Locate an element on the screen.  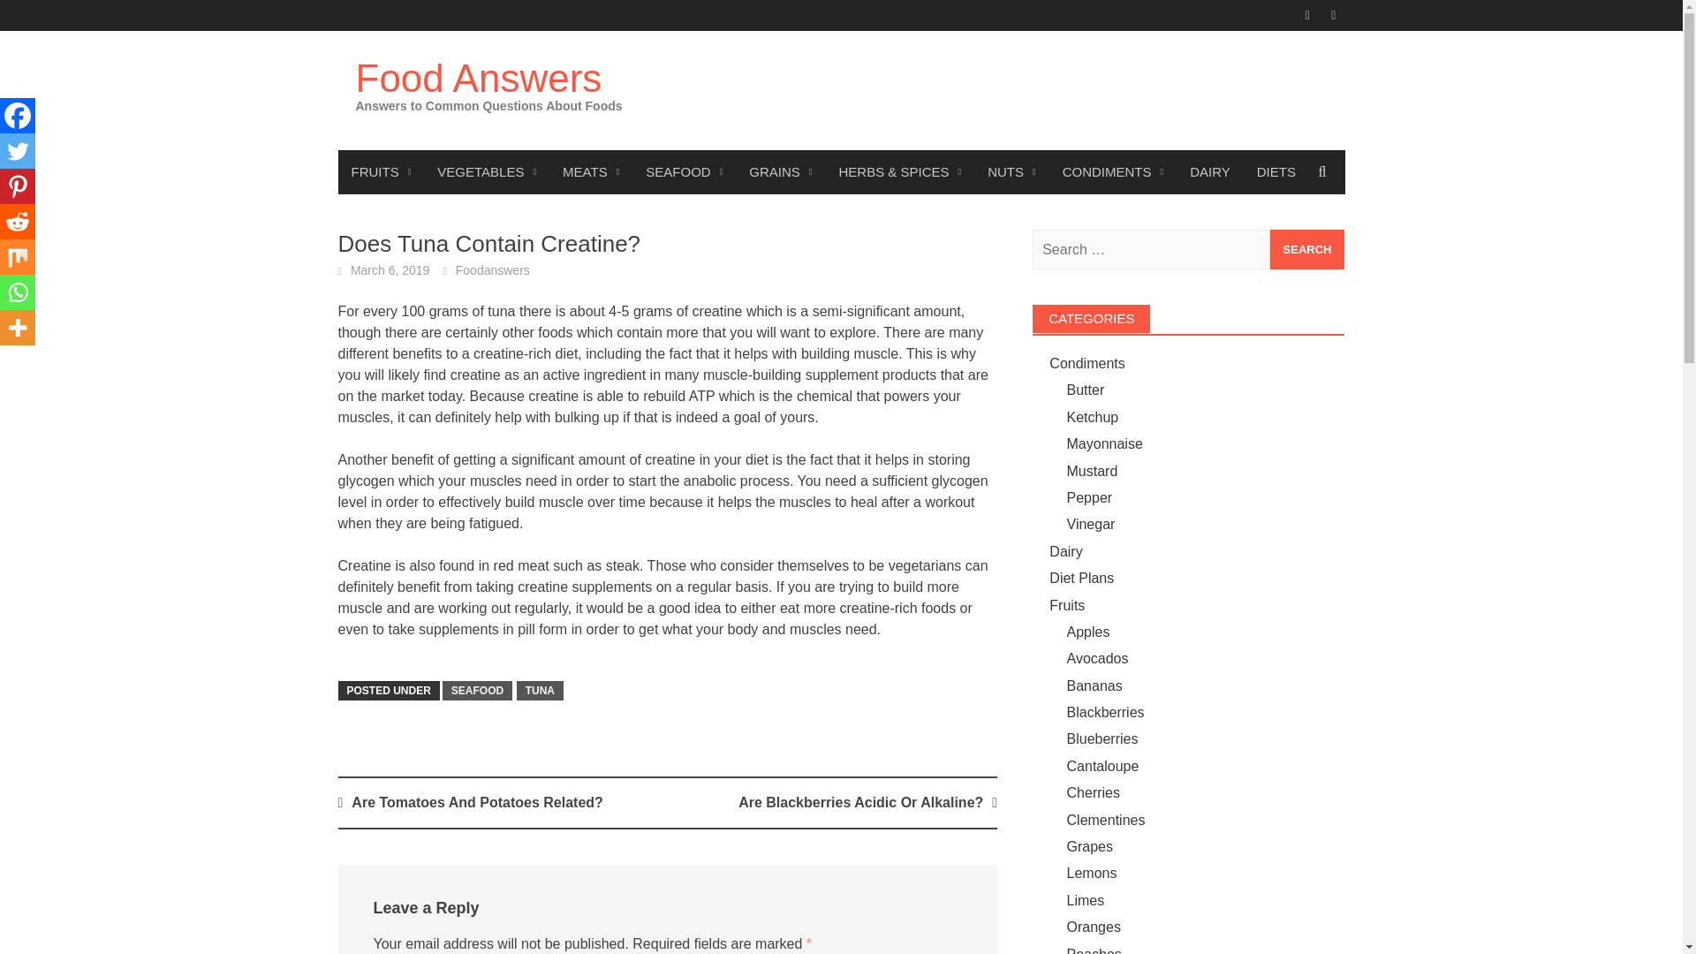
Facebook is located at coordinates (18, 116).